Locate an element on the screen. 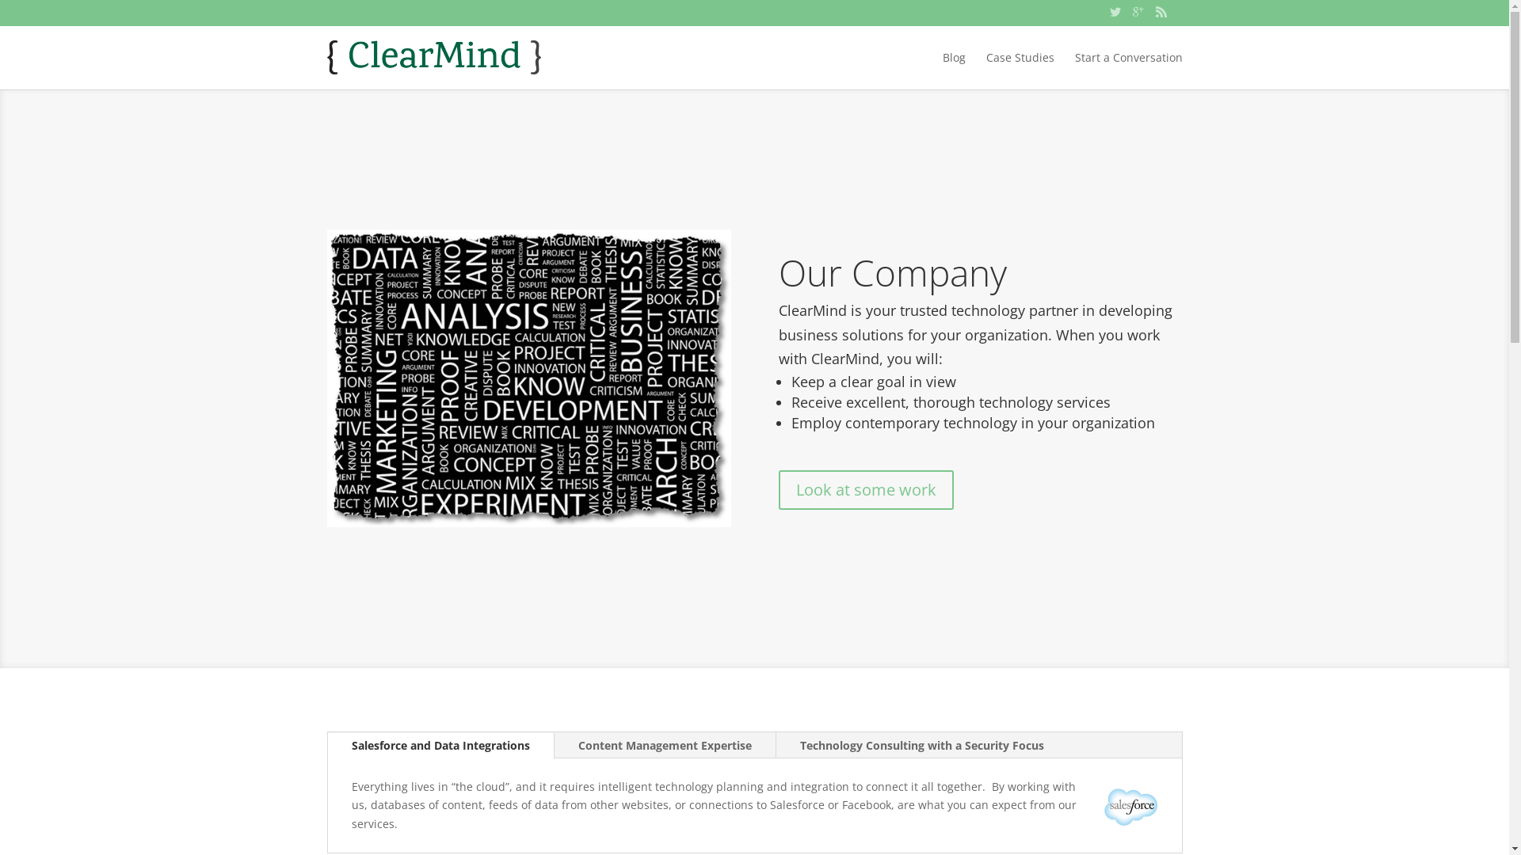 The height and width of the screenshot is (855, 1521). Look at some work is located at coordinates (865, 490).